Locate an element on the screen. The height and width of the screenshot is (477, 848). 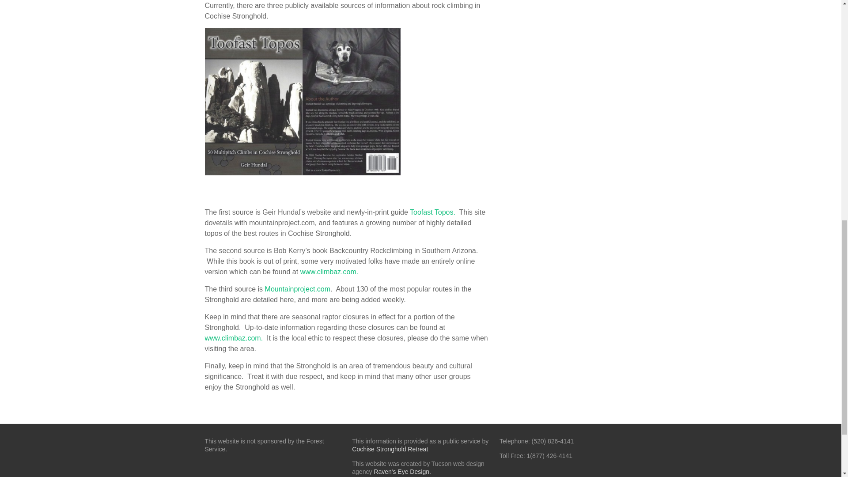
Mountainproject.com is located at coordinates (298, 289).